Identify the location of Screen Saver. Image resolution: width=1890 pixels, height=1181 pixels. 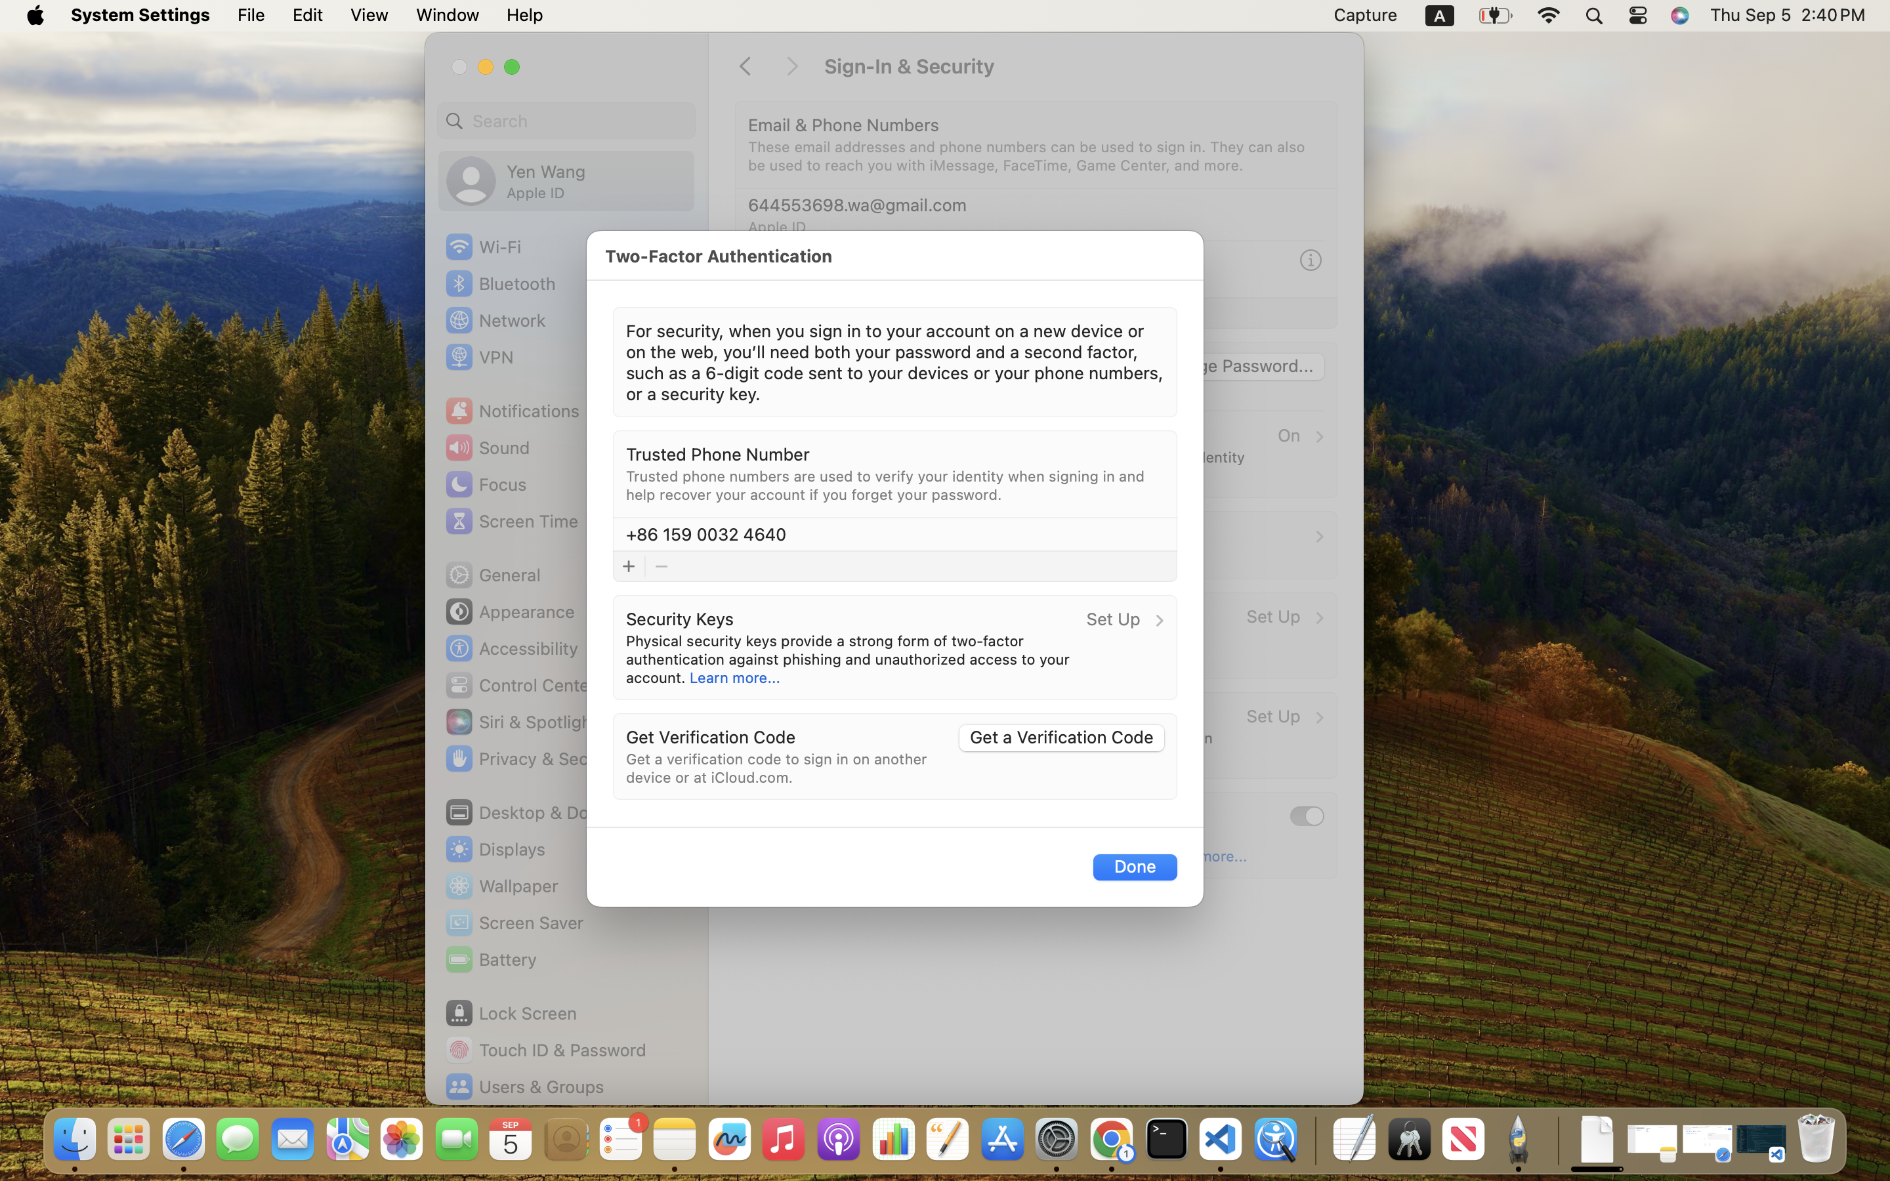
(514, 922).